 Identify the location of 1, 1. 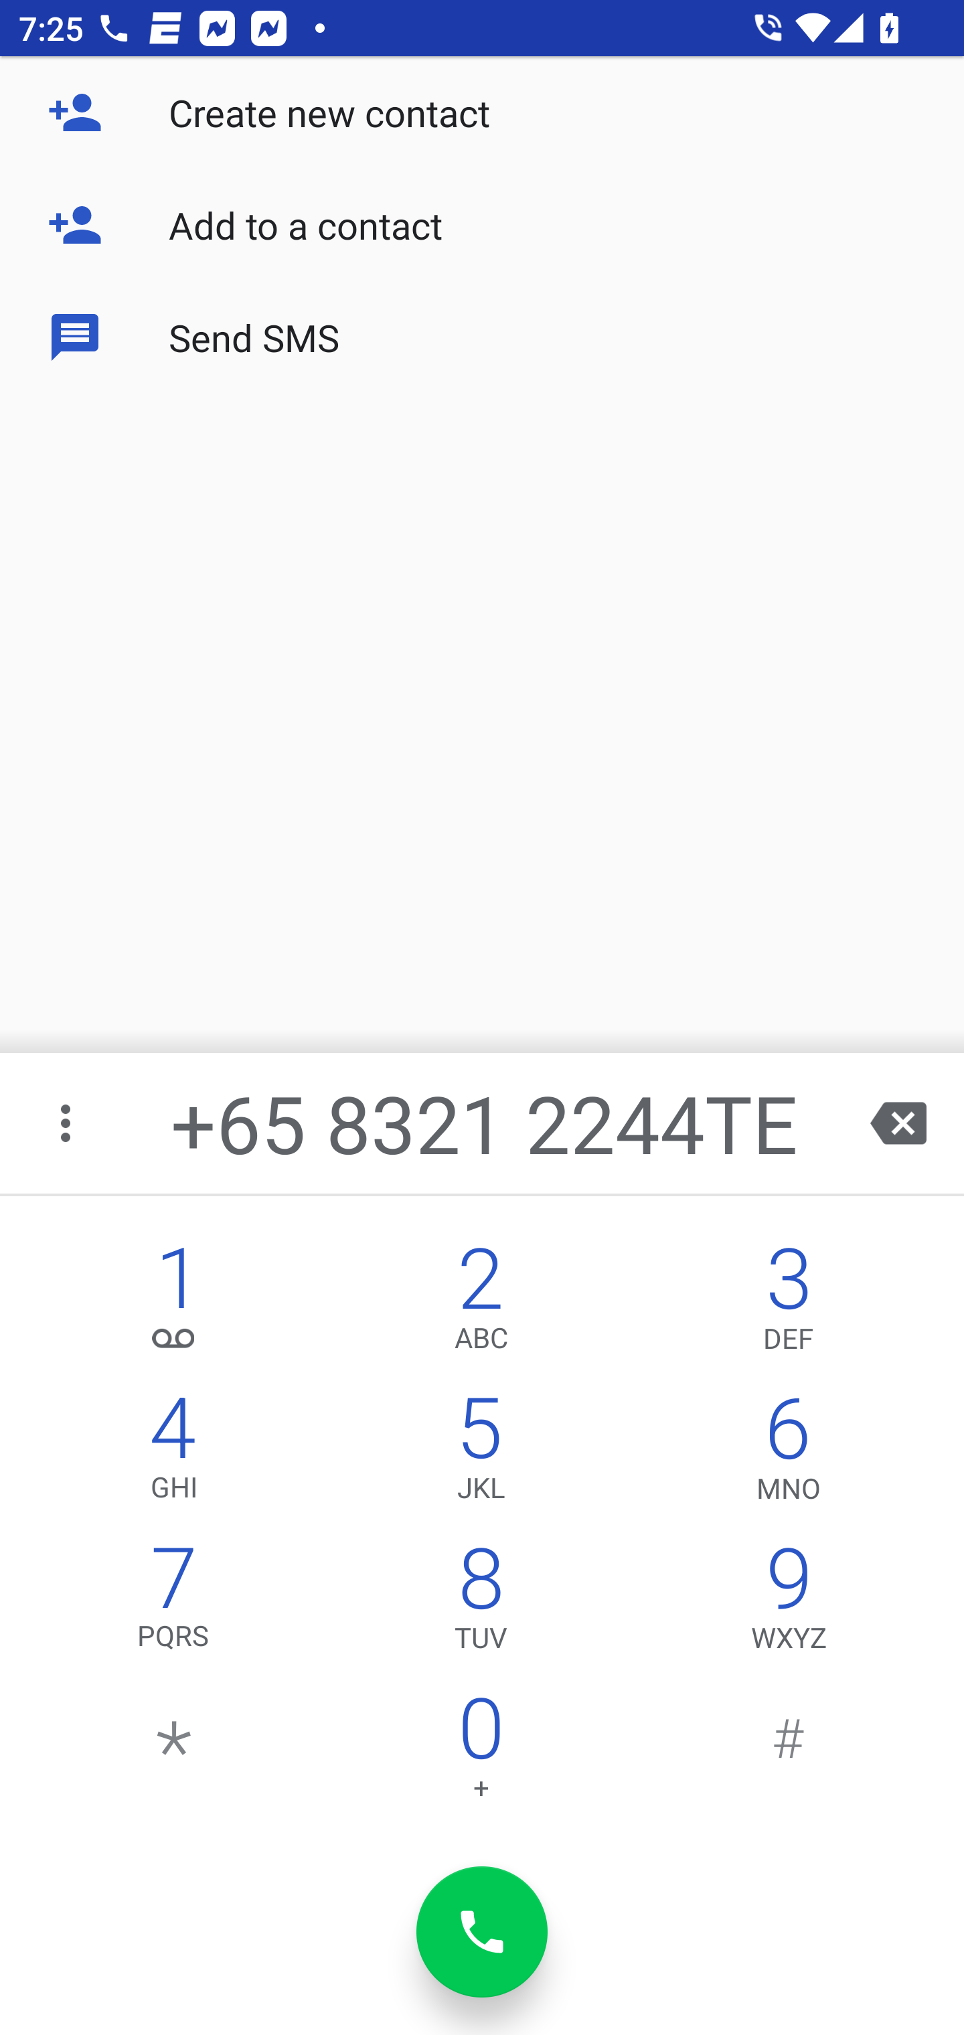
(174, 1304).